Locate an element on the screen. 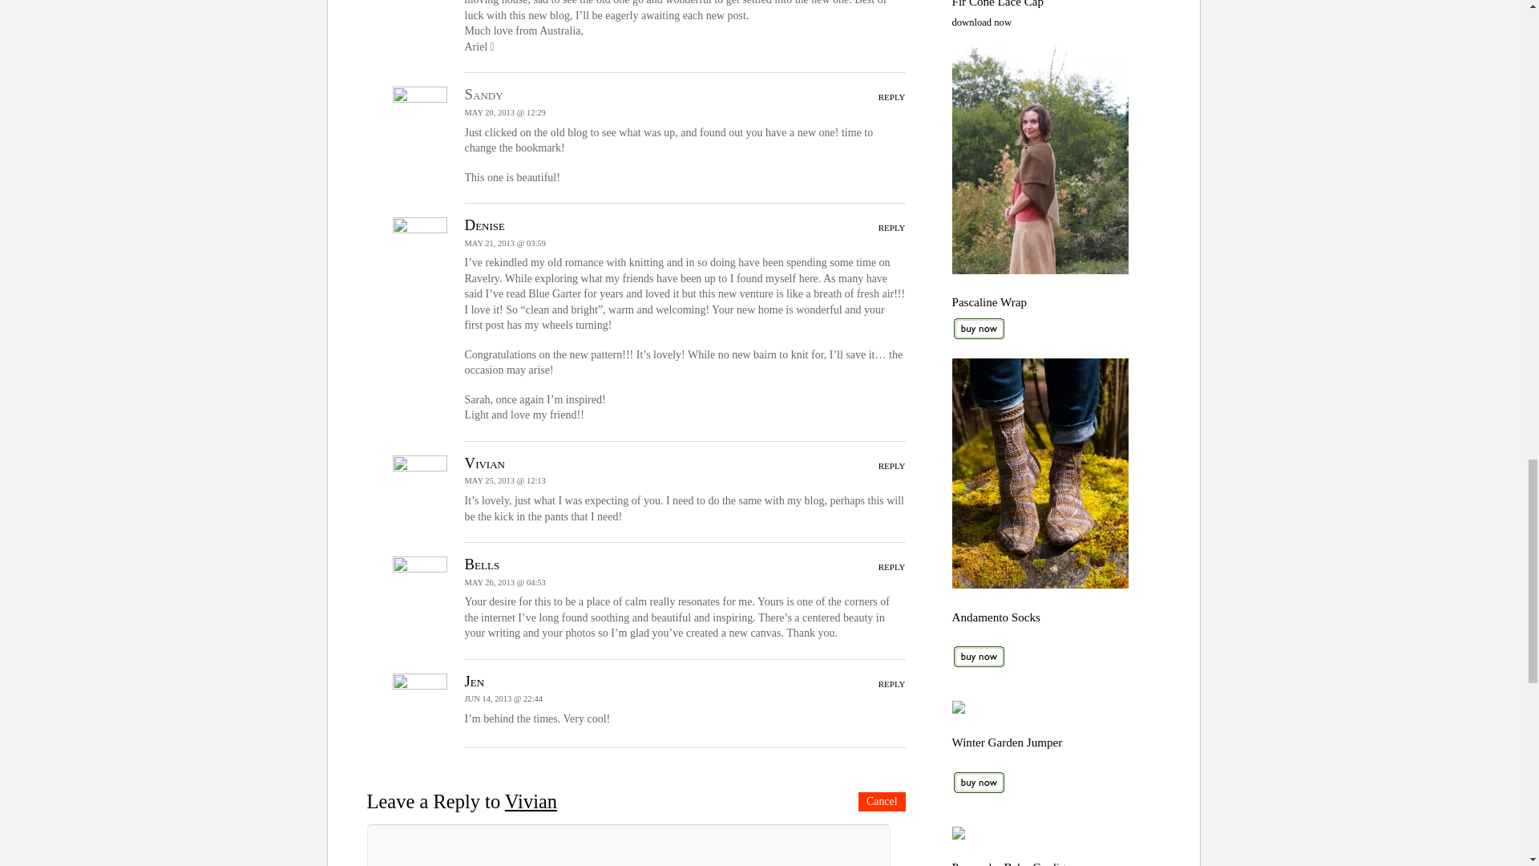 The image size is (1539, 866). Cancel is located at coordinates (882, 802).